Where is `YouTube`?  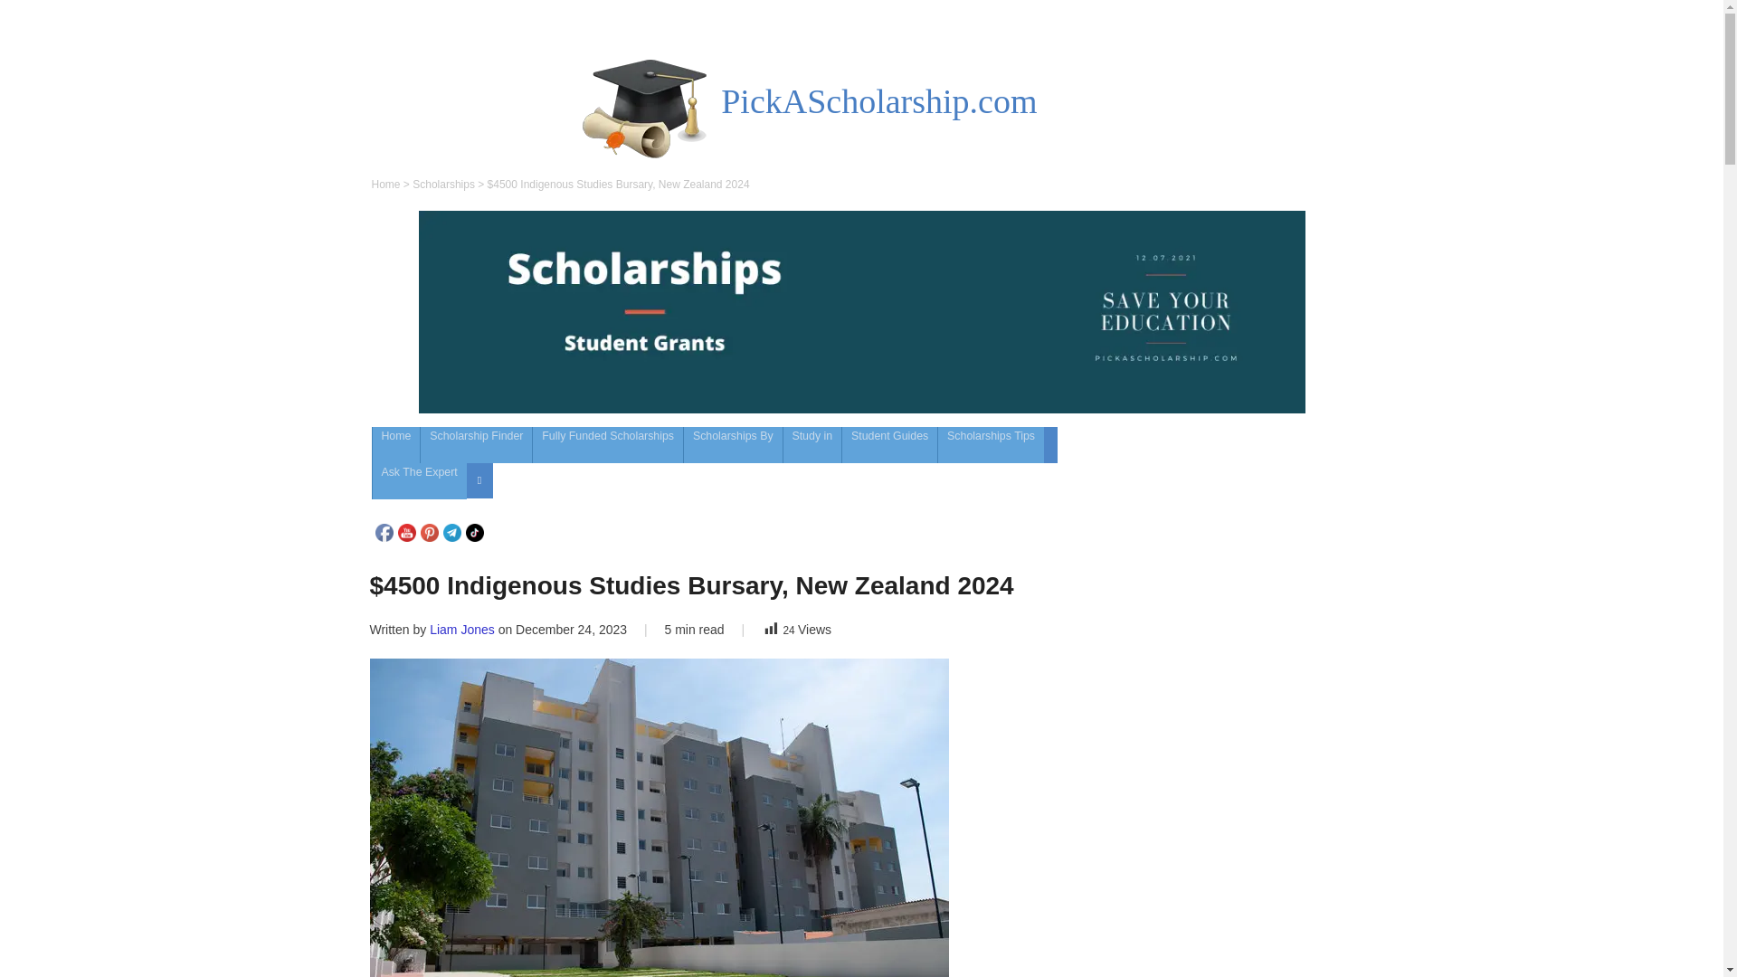
YouTube is located at coordinates (407, 532).